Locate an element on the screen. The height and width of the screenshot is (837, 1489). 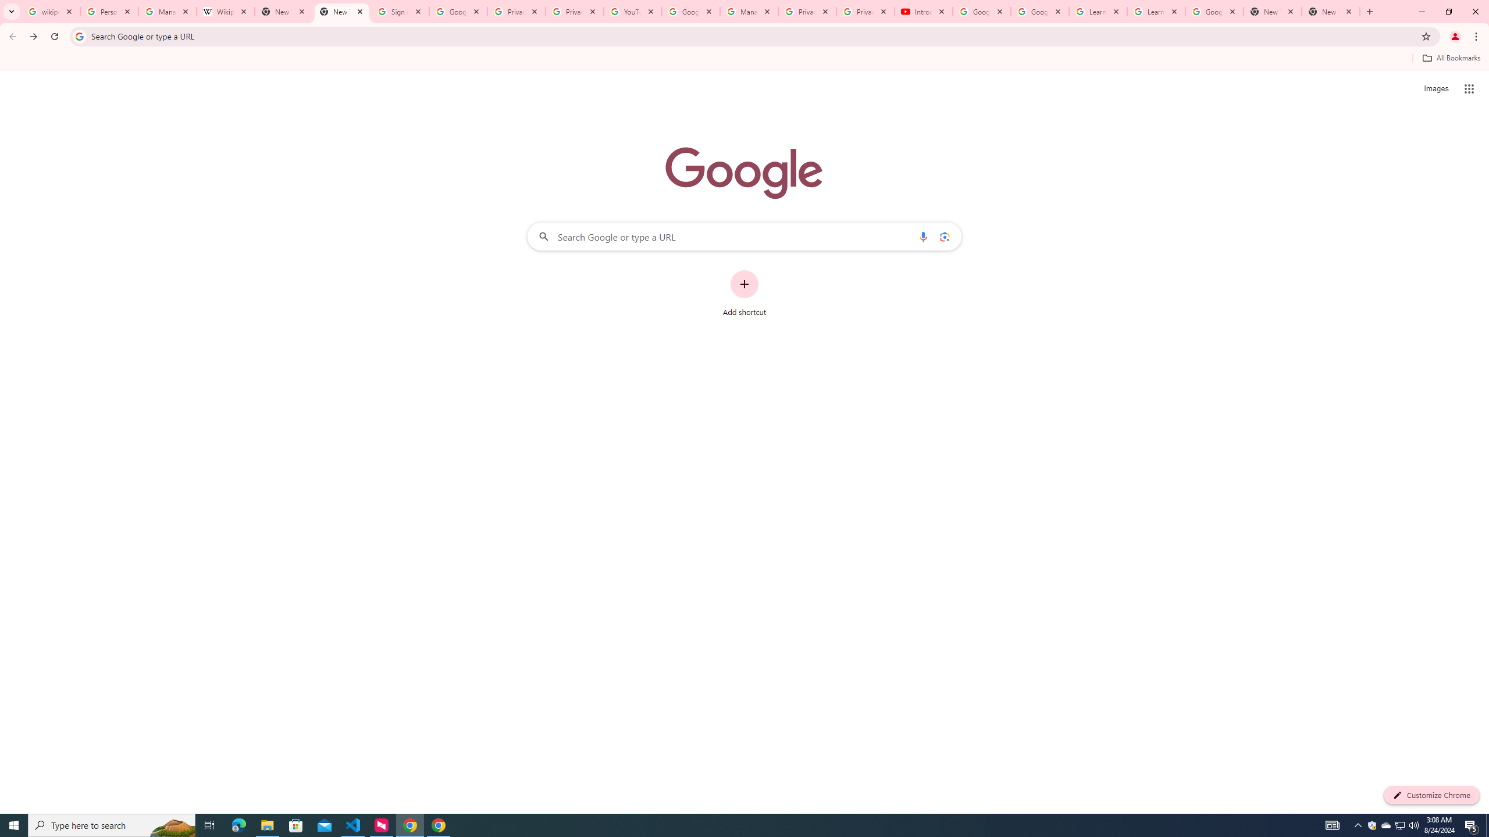
YouTube is located at coordinates (633, 12).